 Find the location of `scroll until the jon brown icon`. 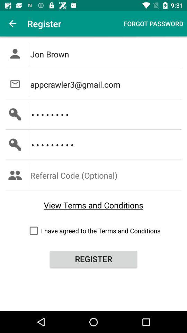

scroll until the jon brown icon is located at coordinates (106, 53).